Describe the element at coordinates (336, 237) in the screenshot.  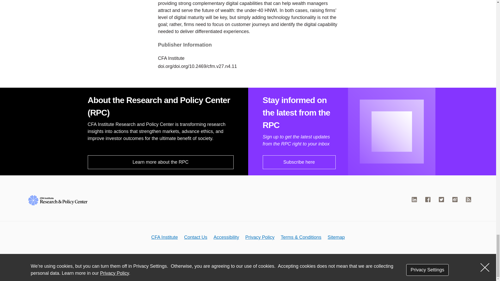
I see `Sitemap` at that location.